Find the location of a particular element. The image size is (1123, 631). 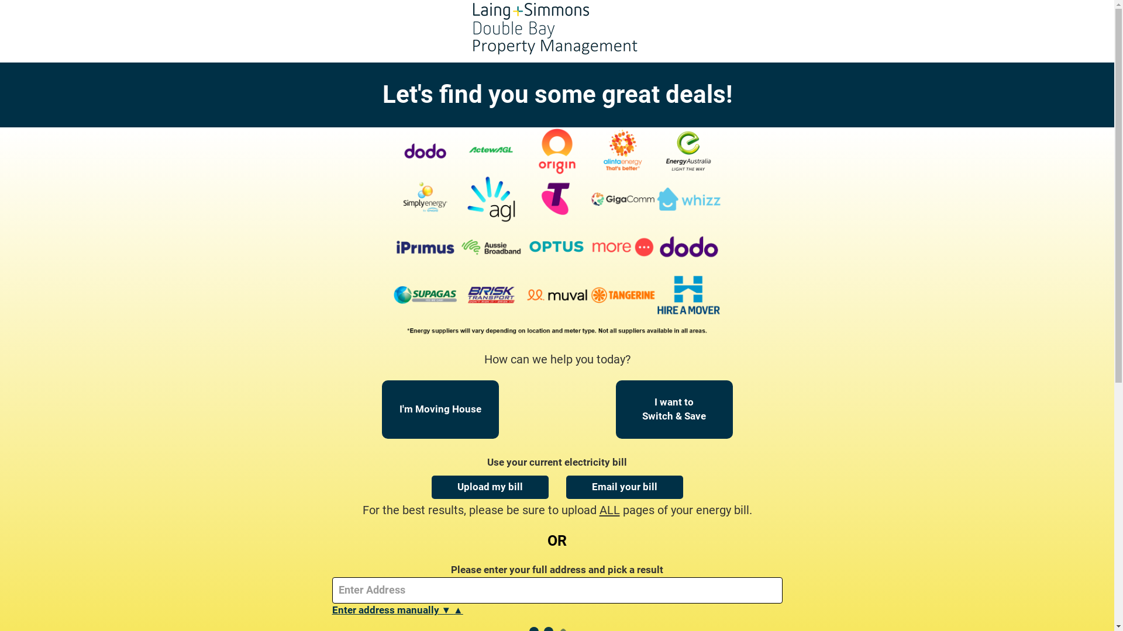

I'm Moving House is located at coordinates (440, 410).